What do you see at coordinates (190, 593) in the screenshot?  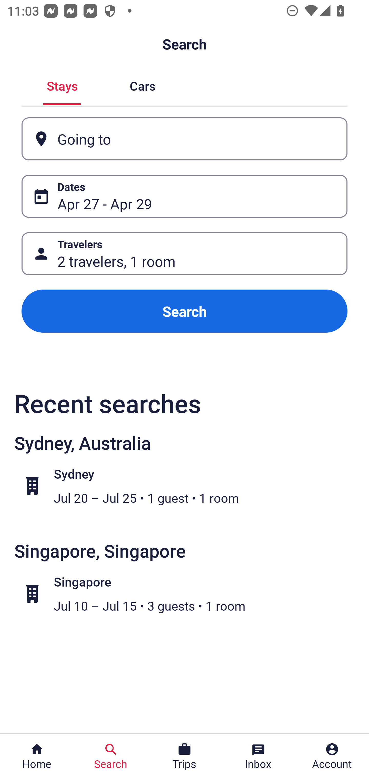 I see `Singapore Jul 10 – Jul 15 • 3 guests • 1 room` at bounding box center [190, 593].